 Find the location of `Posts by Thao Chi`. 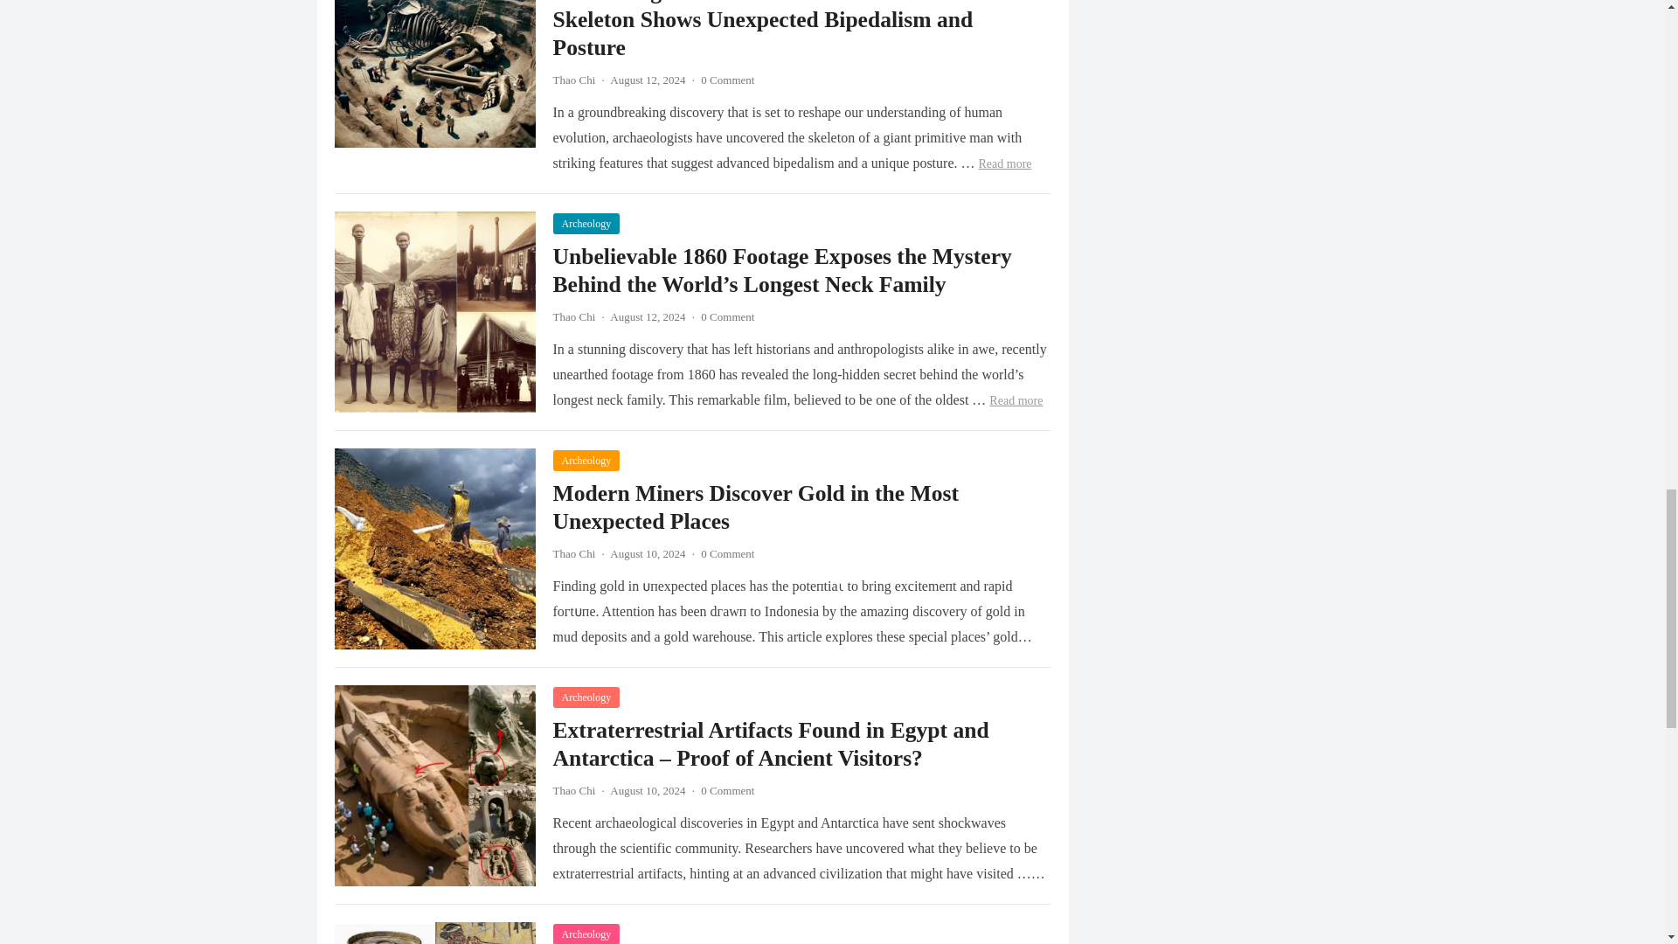

Posts by Thao Chi is located at coordinates (573, 80).